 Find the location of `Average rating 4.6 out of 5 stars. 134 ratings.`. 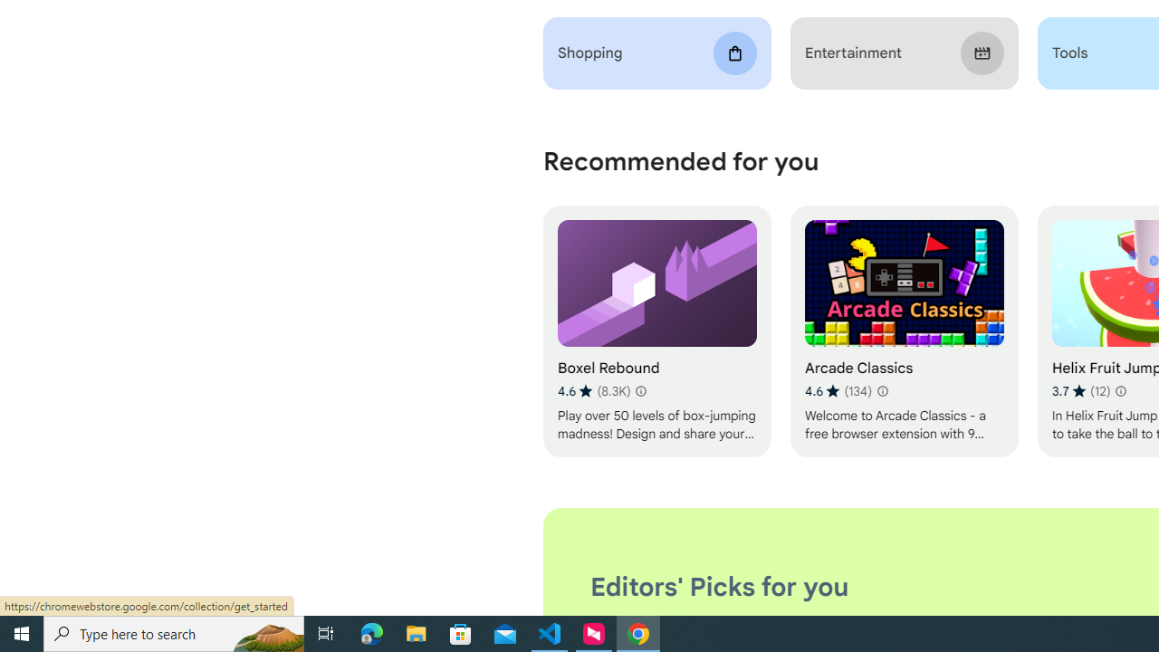

Average rating 4.6 out of 5 stars. 134 ratings. is located at coordinates (838, 391).